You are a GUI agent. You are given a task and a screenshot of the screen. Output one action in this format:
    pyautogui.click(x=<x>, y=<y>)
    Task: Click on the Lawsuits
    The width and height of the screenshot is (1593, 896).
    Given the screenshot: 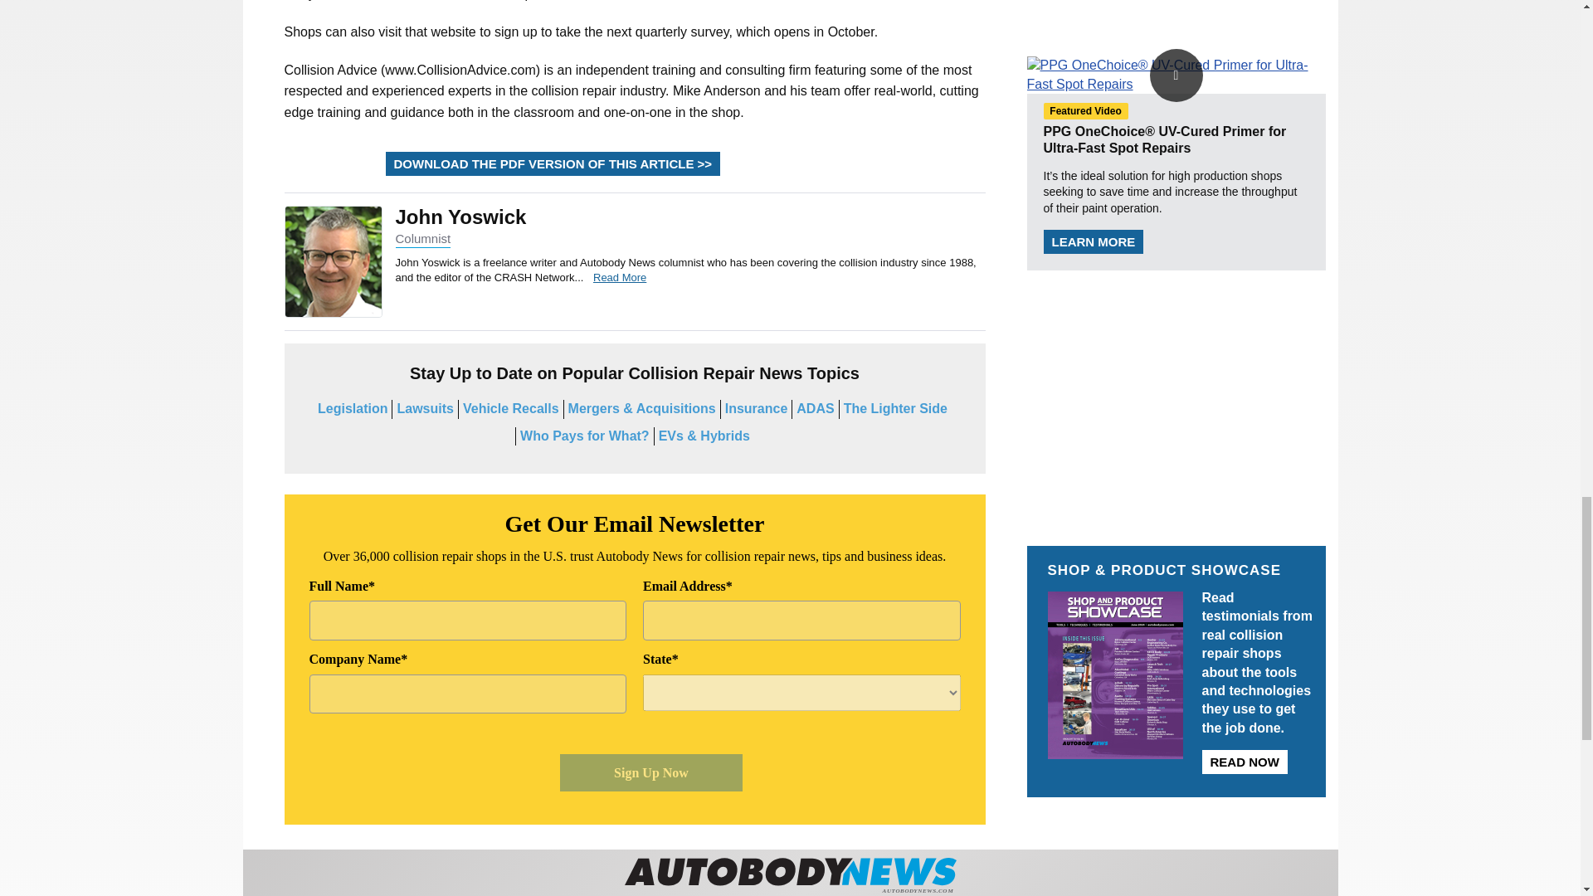 What is the action you would take?
    pyautogui.click(x=425, y=408)
    